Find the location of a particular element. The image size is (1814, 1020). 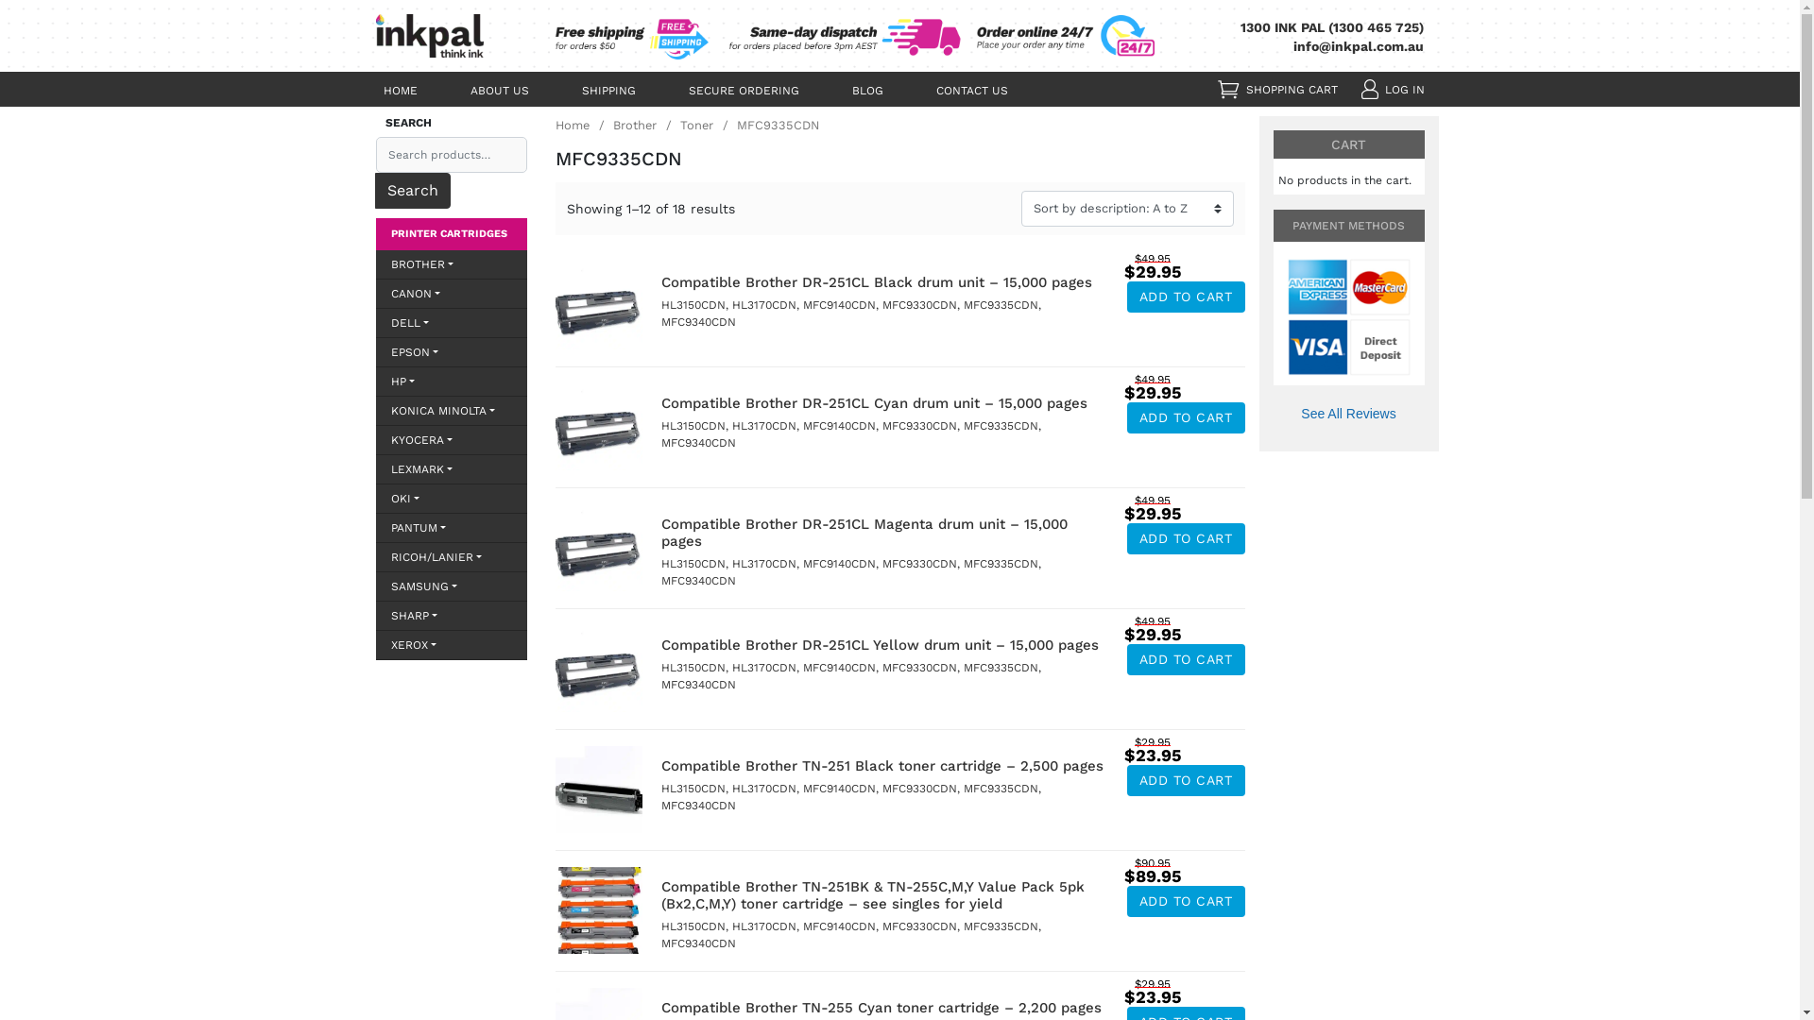

HL3170CDN is located at coordinates (763, 668).